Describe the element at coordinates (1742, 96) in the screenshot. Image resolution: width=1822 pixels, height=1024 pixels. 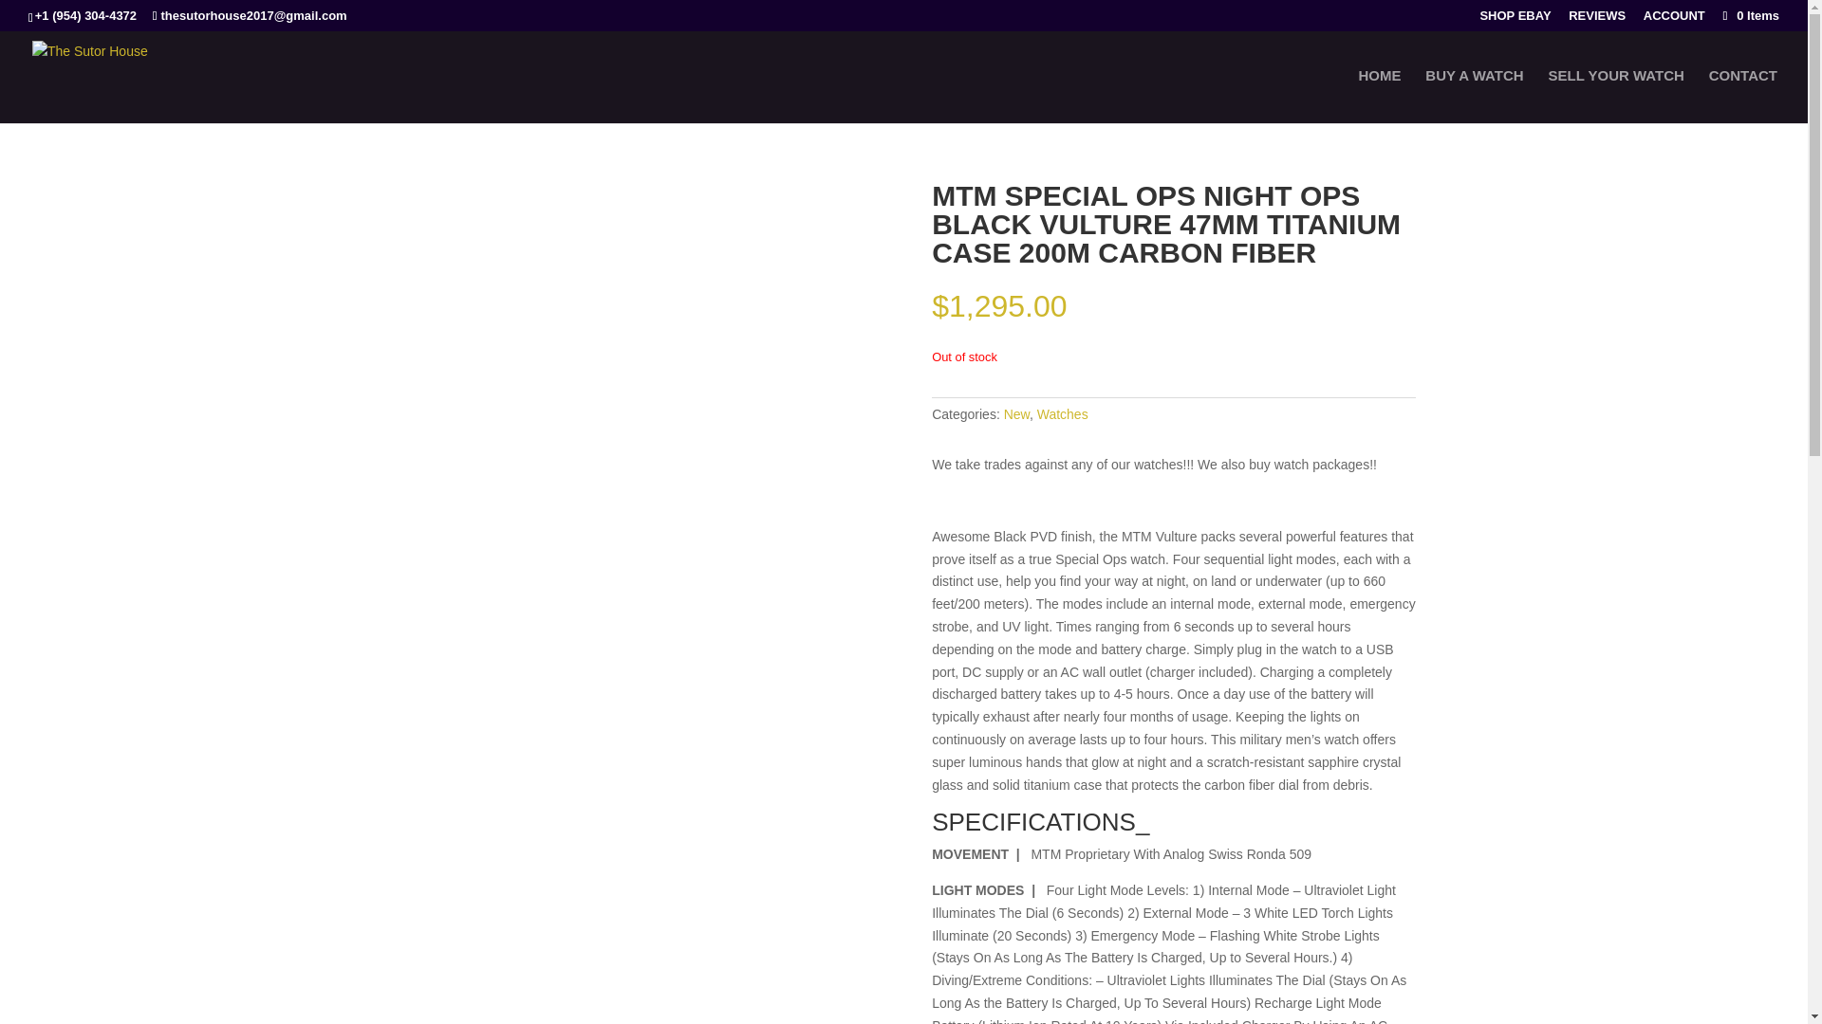
I see `CONTACT` at that location.